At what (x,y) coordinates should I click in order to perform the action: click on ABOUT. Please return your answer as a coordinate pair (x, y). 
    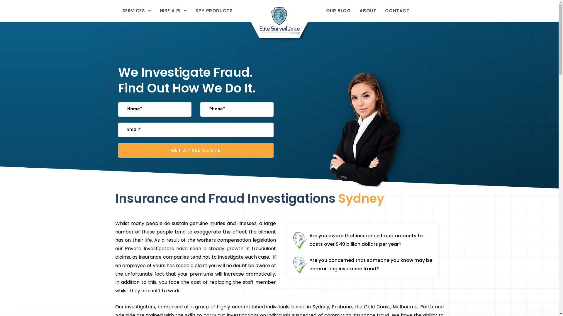
    Looking at the image, I should click on (368, 11).